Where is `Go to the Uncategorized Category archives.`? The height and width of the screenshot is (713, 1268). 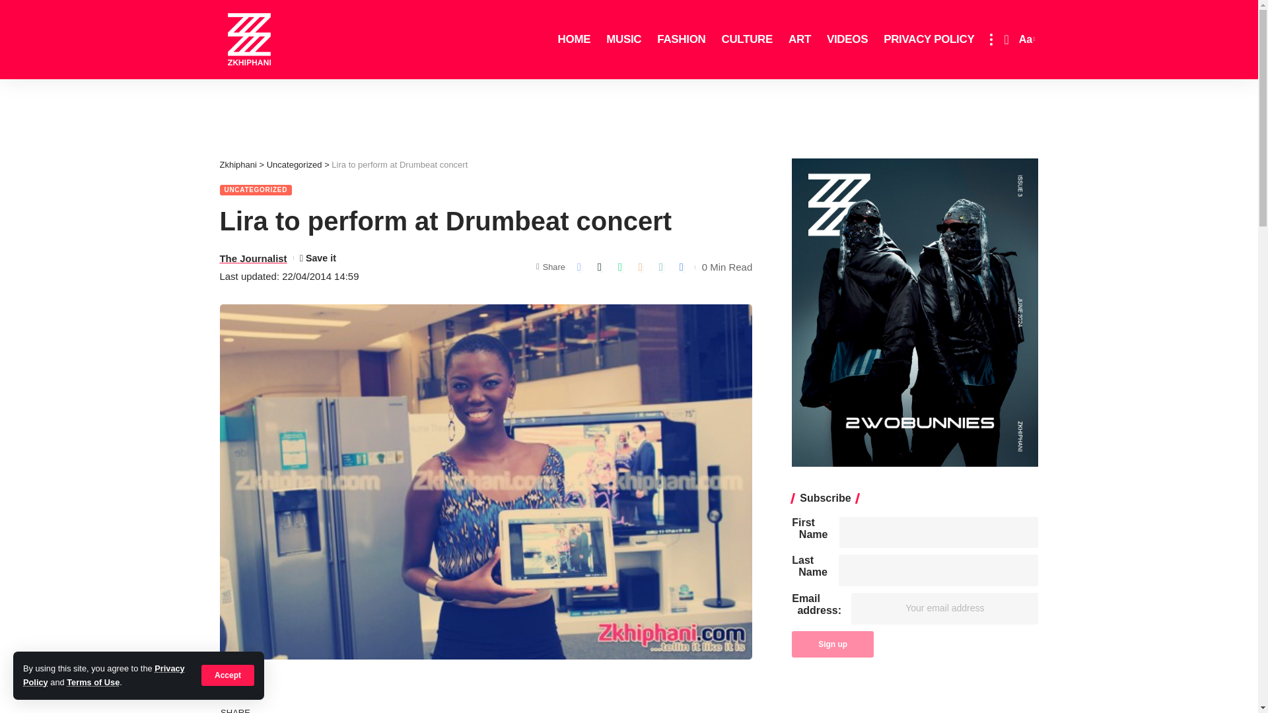
Go to the Uncategorized Category archives. is located at coordinates (294, 164).